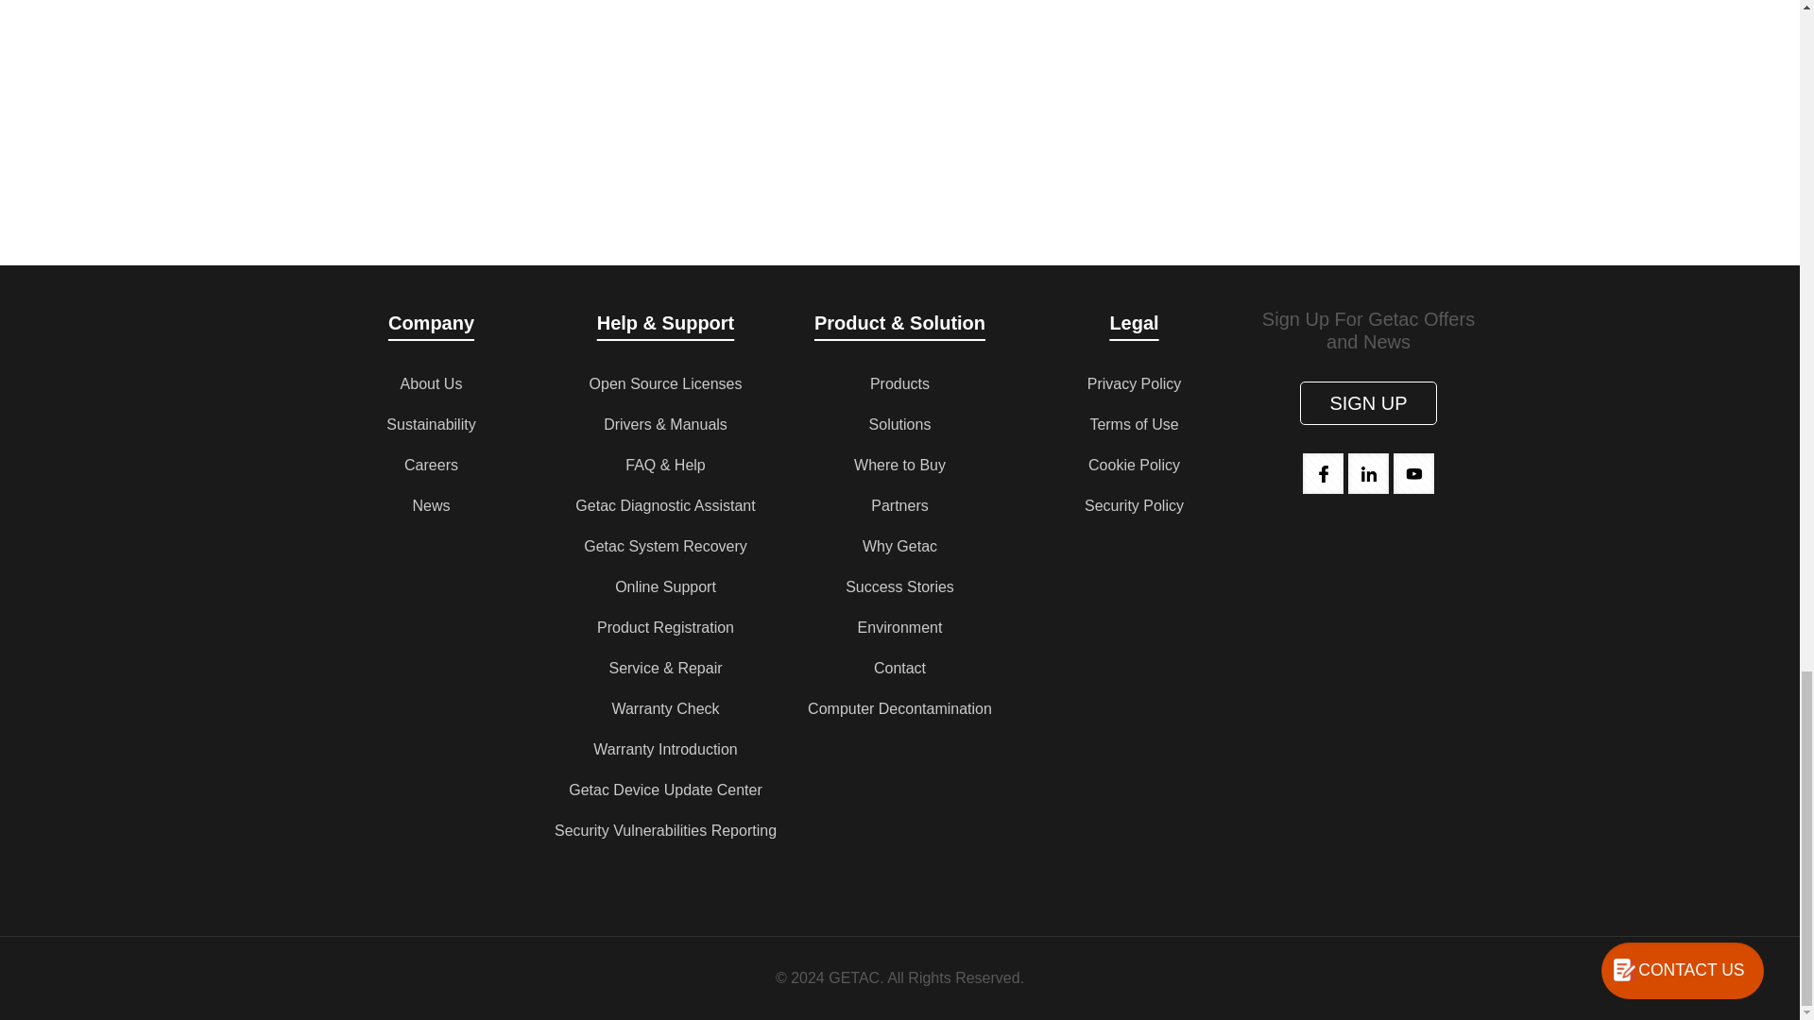 This screenshot has height=1020, width=1814. What do you see at coordinates (899, 85) in the screenshot?
I see `Form 0` at bounding box center [899, 85].